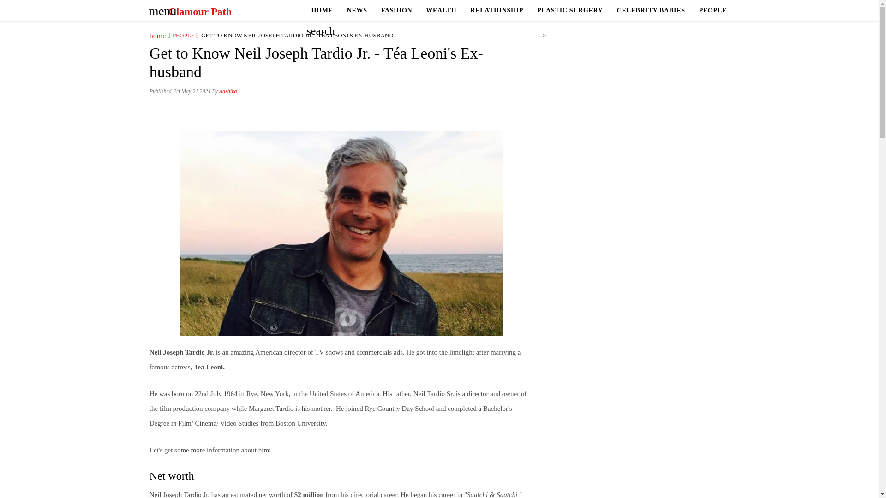 The height and width of the screenshot is (498, 886). Describe the element at coordinates (158, 35) in the screenshot. I see `home` at that location.